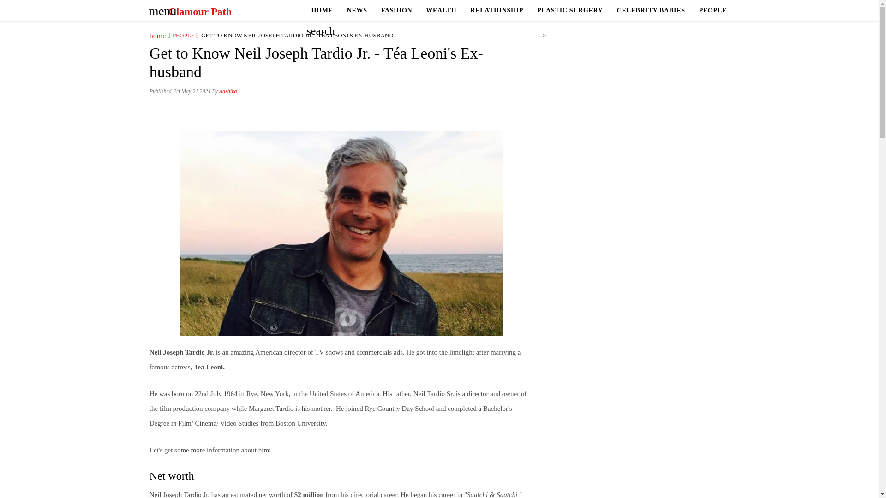 The height and width of the screenshot is (498, 886). Describe the element at coordinates (158, 35) in the screenshot. I see `home` at that location.